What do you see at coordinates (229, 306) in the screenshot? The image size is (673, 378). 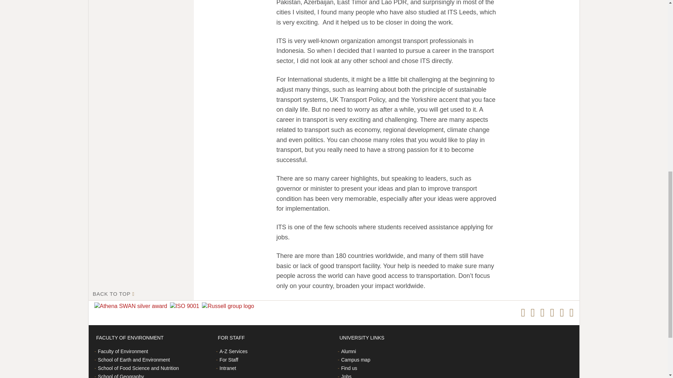 I see `Visit Russell Group` at bounding box center [229, 306].